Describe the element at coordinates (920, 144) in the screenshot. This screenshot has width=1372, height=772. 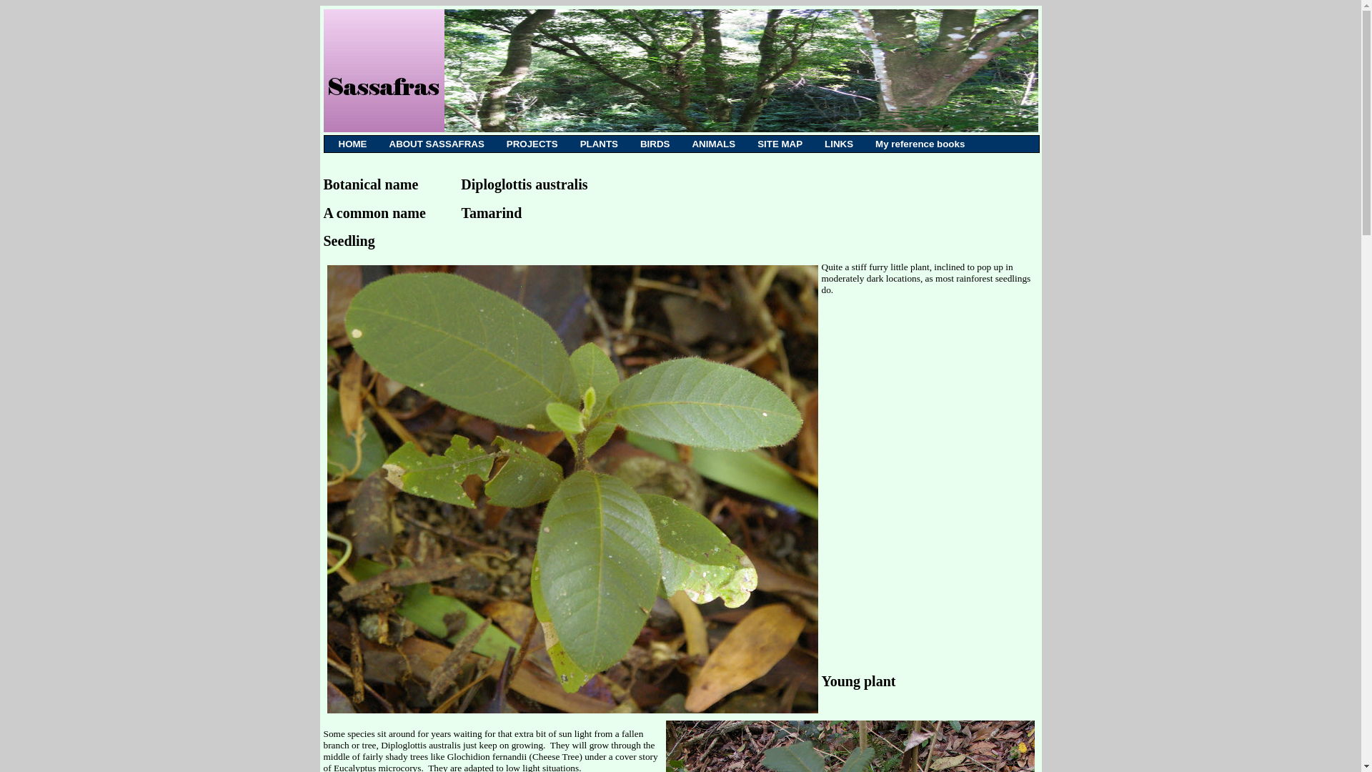
I see `My reference books` at that location.